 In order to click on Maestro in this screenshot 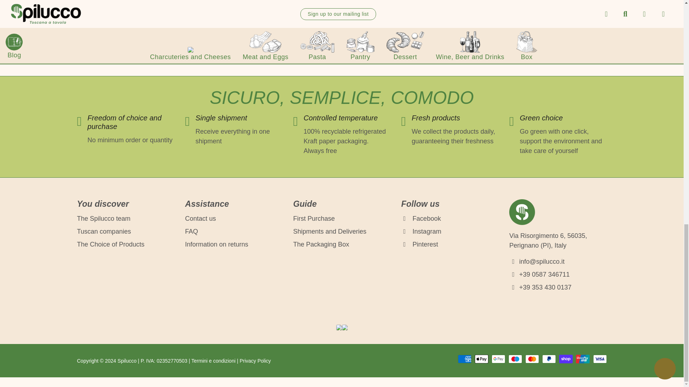, I will do `click(515, 359)`.